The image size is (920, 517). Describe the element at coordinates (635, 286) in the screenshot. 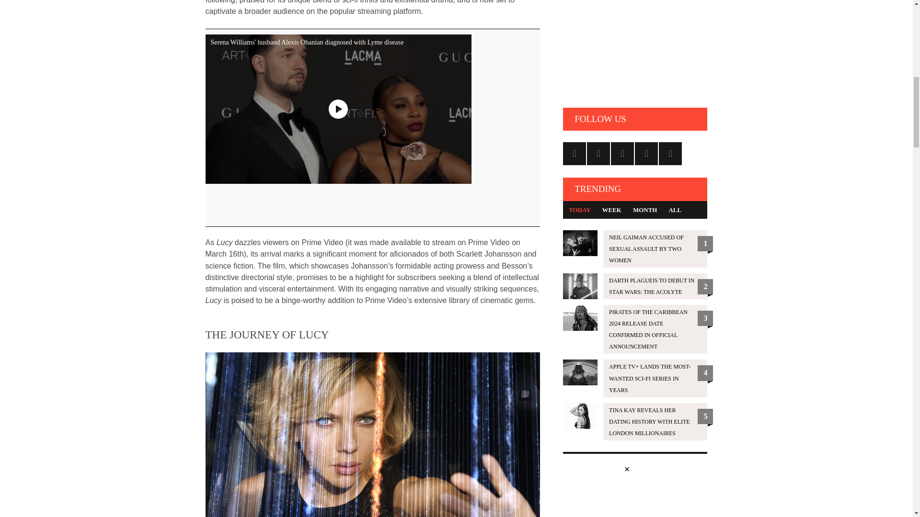

I see `Darth Plagueis To Debut In Star Wars: The Acolyte` at that location.